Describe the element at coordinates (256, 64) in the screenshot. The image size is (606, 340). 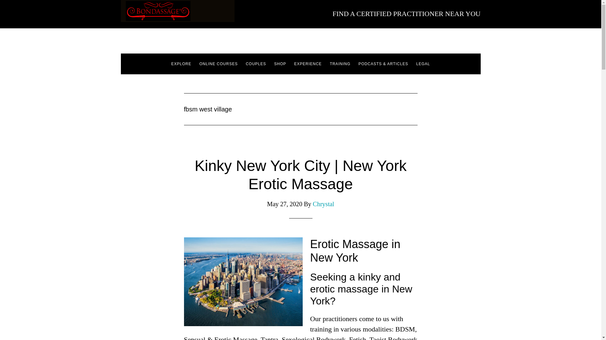
I see `COUPLES` at that location.